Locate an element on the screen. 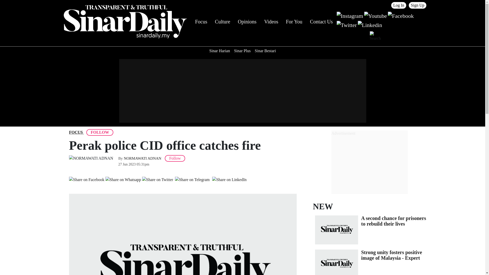  signup is located at coordinates (418, 5).